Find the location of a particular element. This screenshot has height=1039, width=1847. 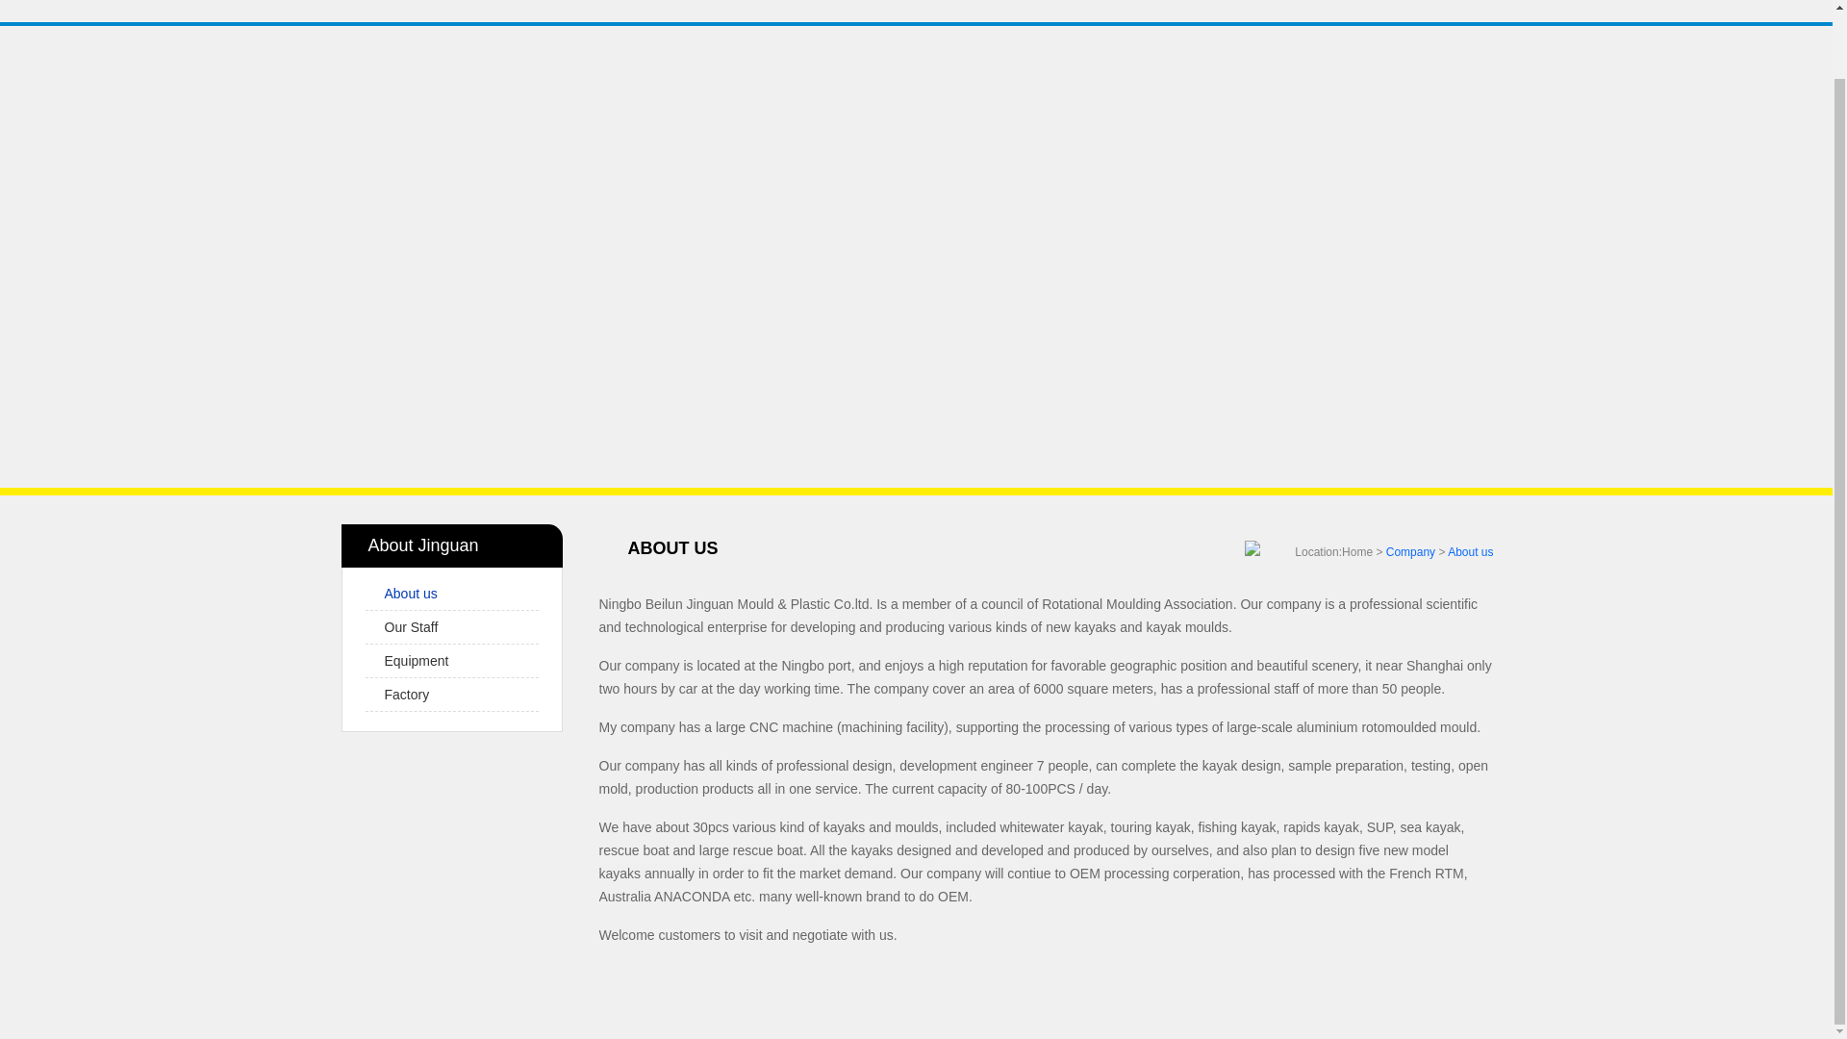

Products is located at coordinates (1233, 1).